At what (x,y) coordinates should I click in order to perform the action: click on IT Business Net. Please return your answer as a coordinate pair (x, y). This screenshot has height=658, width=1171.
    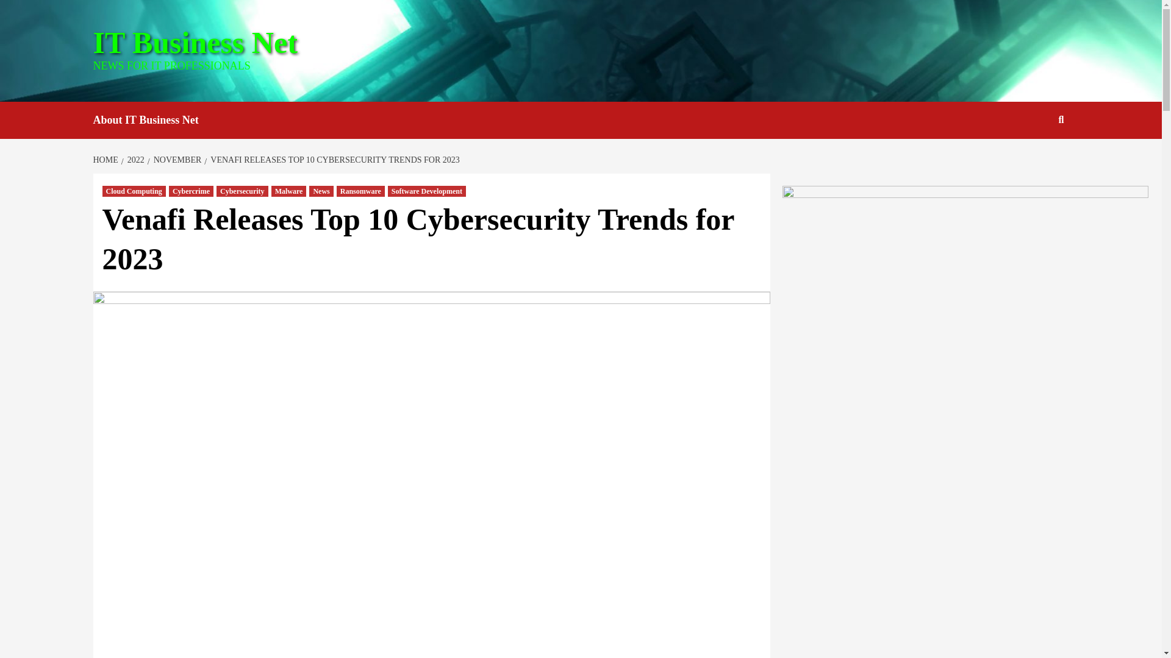
    Looking at the image, I should click on (195, 43).